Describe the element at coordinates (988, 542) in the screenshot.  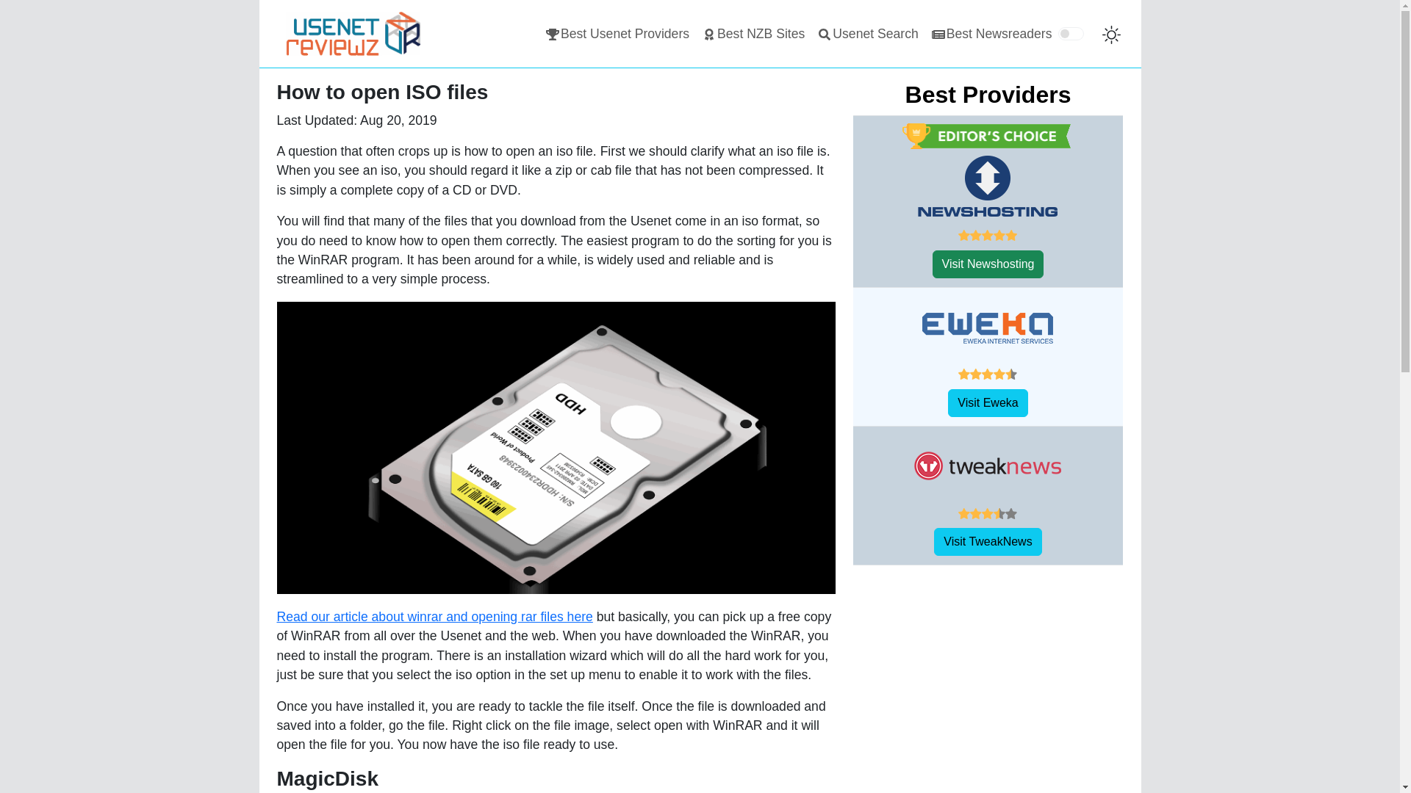
I see `Visit TweakNews` at that location.